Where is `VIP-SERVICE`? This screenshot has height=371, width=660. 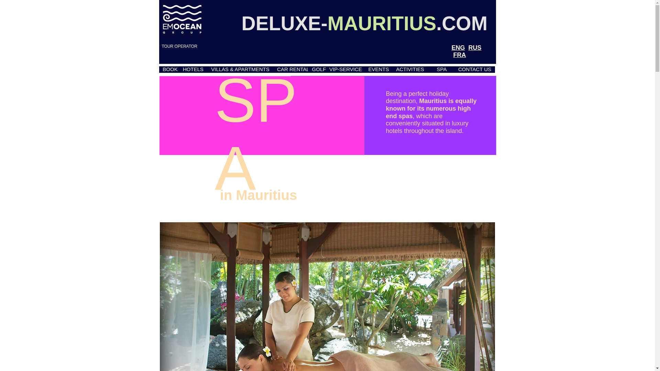 VIP-SERVICE is located at coordinates (346, 69).